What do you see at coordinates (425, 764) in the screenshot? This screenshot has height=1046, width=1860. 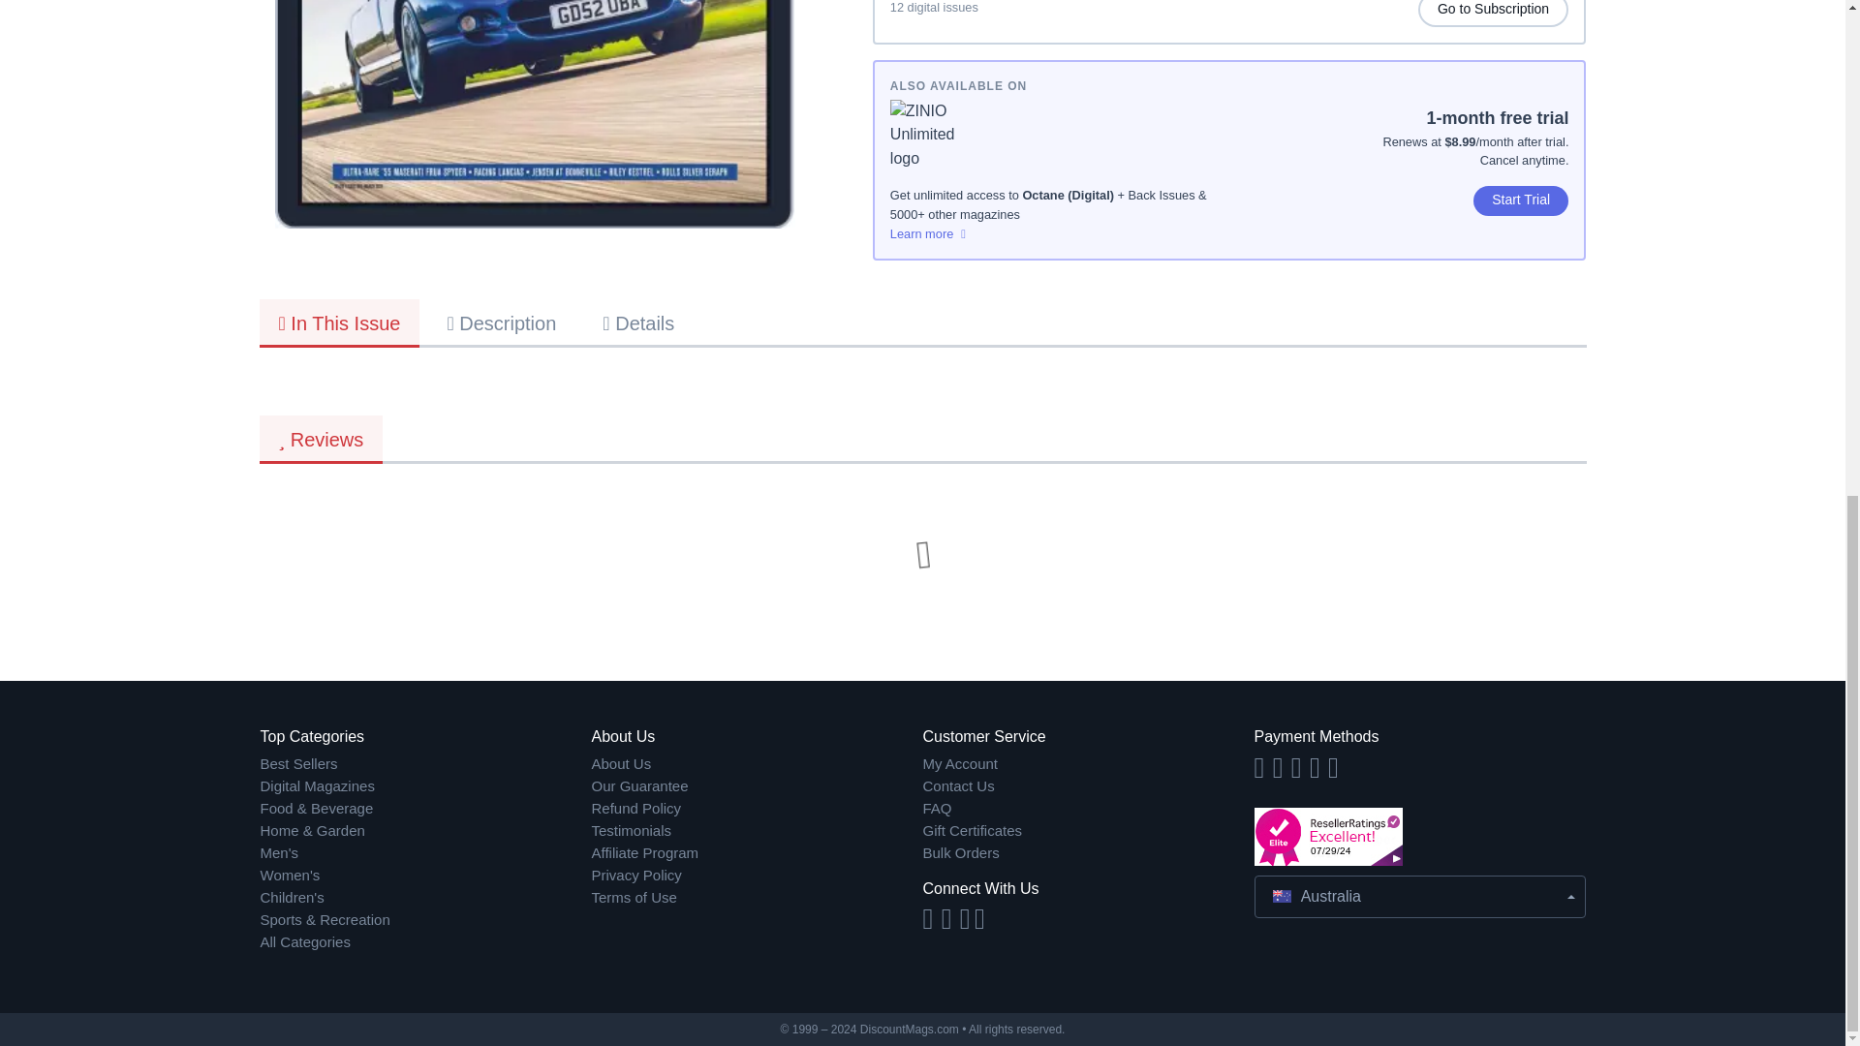 I see `Best Sellers` at bounding box center [425, 764].